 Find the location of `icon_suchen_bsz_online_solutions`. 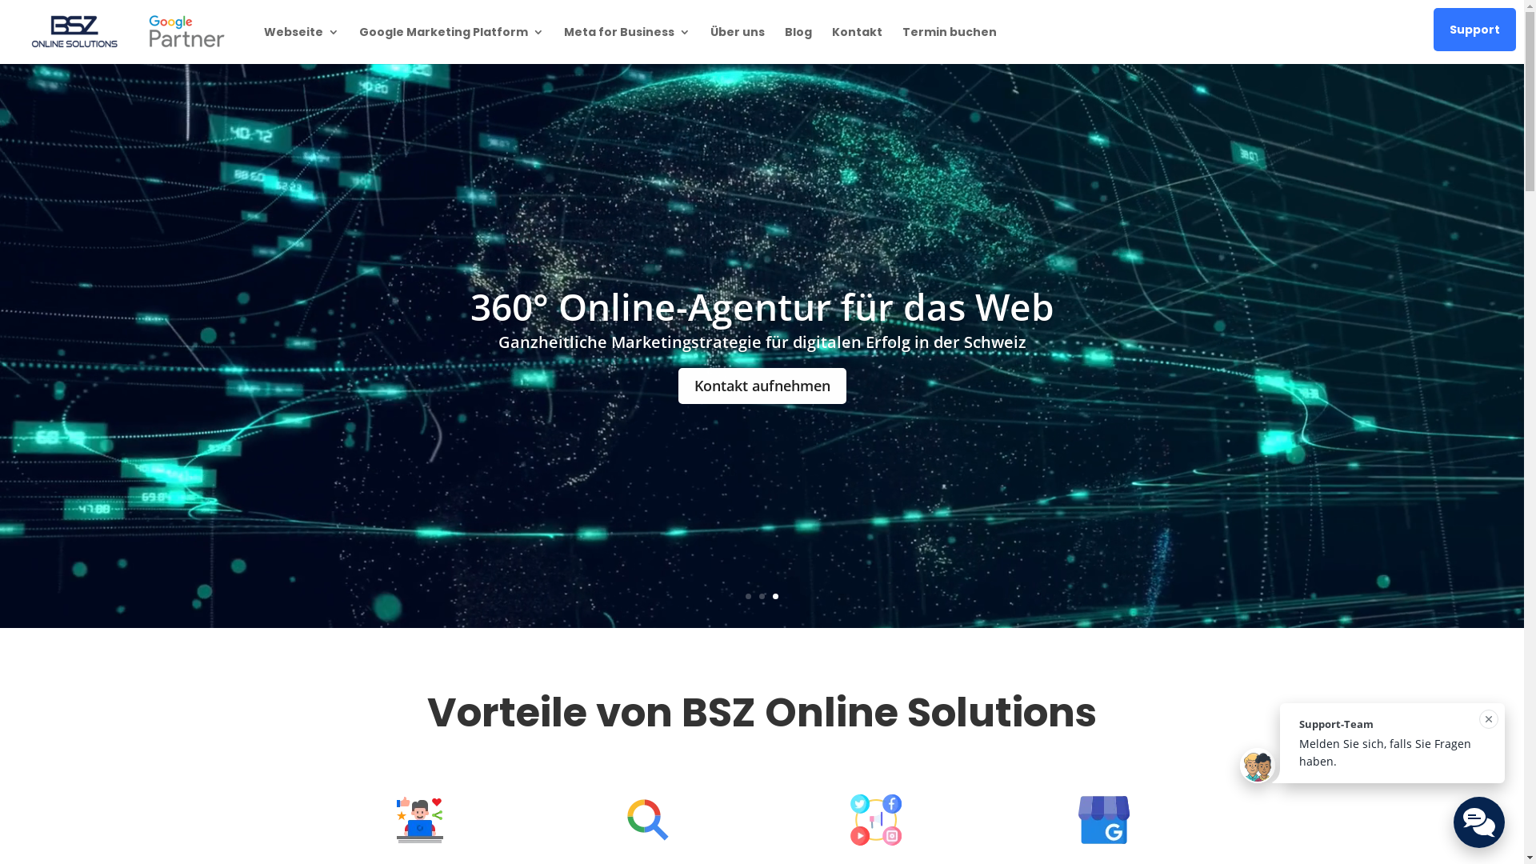

icon_suchen_bsz_online_solutions is located at coordinates (648, 820).